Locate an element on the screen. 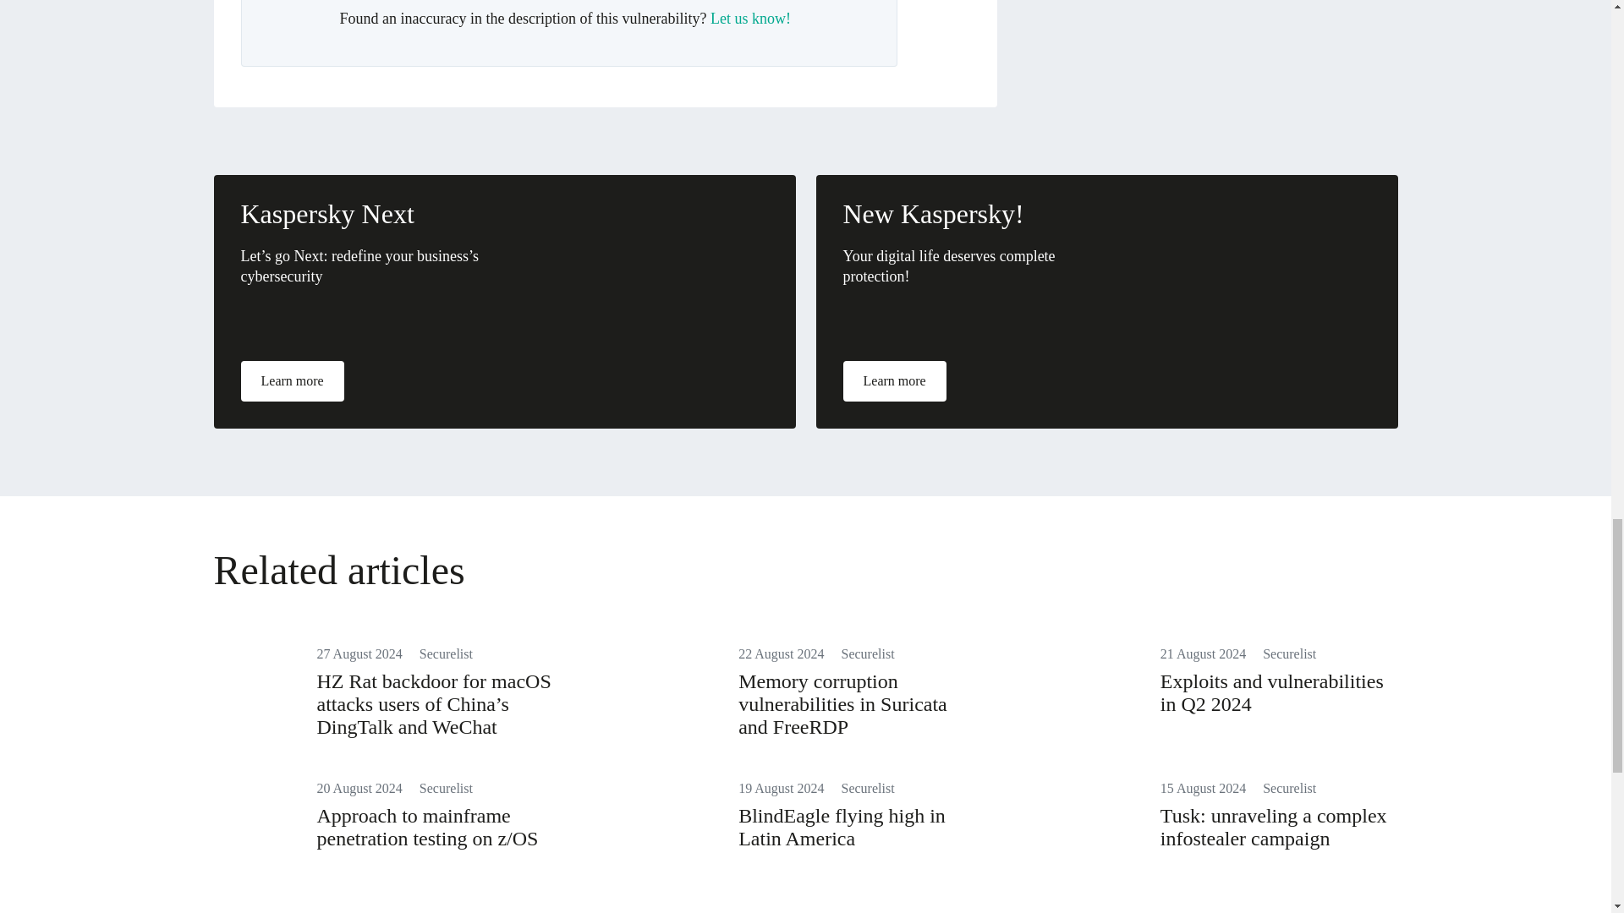  BlindEagle flying high in Latin America is located at coordinates (842, 827).